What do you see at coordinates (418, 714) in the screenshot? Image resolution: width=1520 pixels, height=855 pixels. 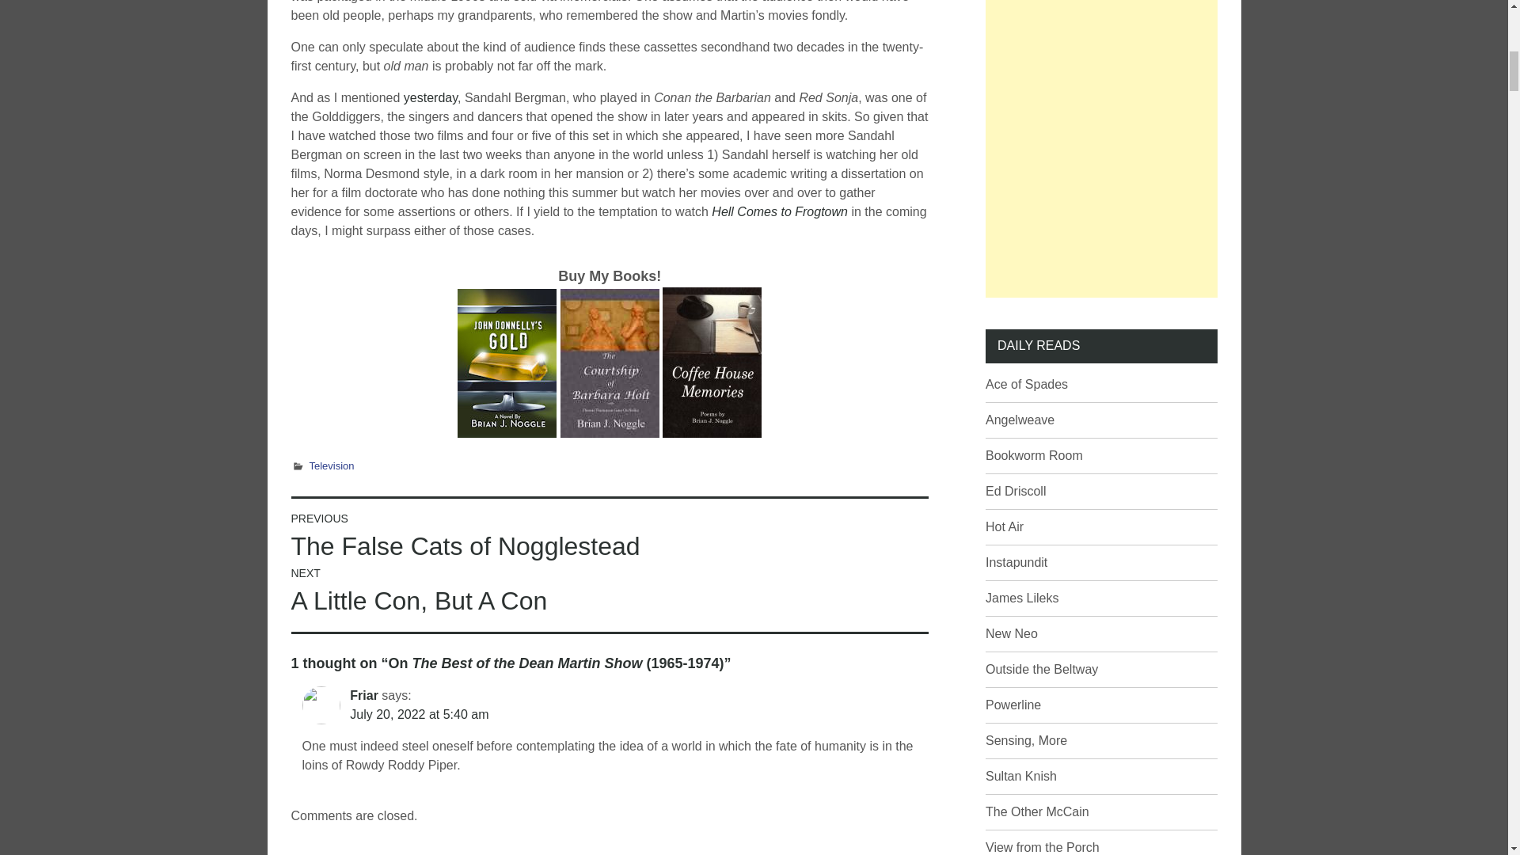 I see `July 20, 2022 at 5:40 am` at bounding box center [418, 714].